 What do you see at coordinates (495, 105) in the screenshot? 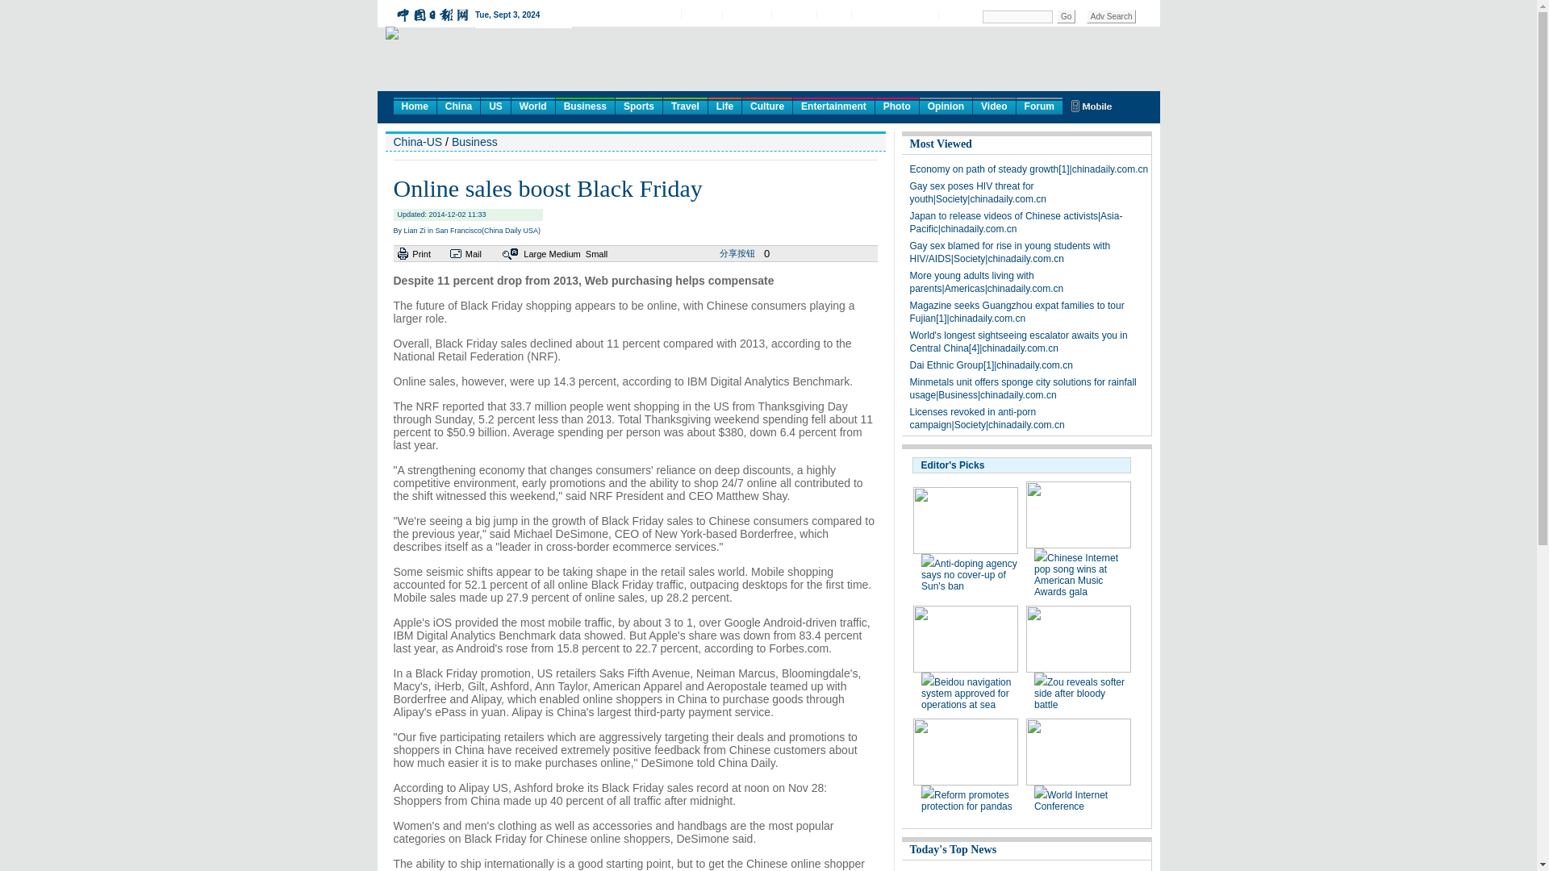
I see `US` at bounding box center [495, 105].